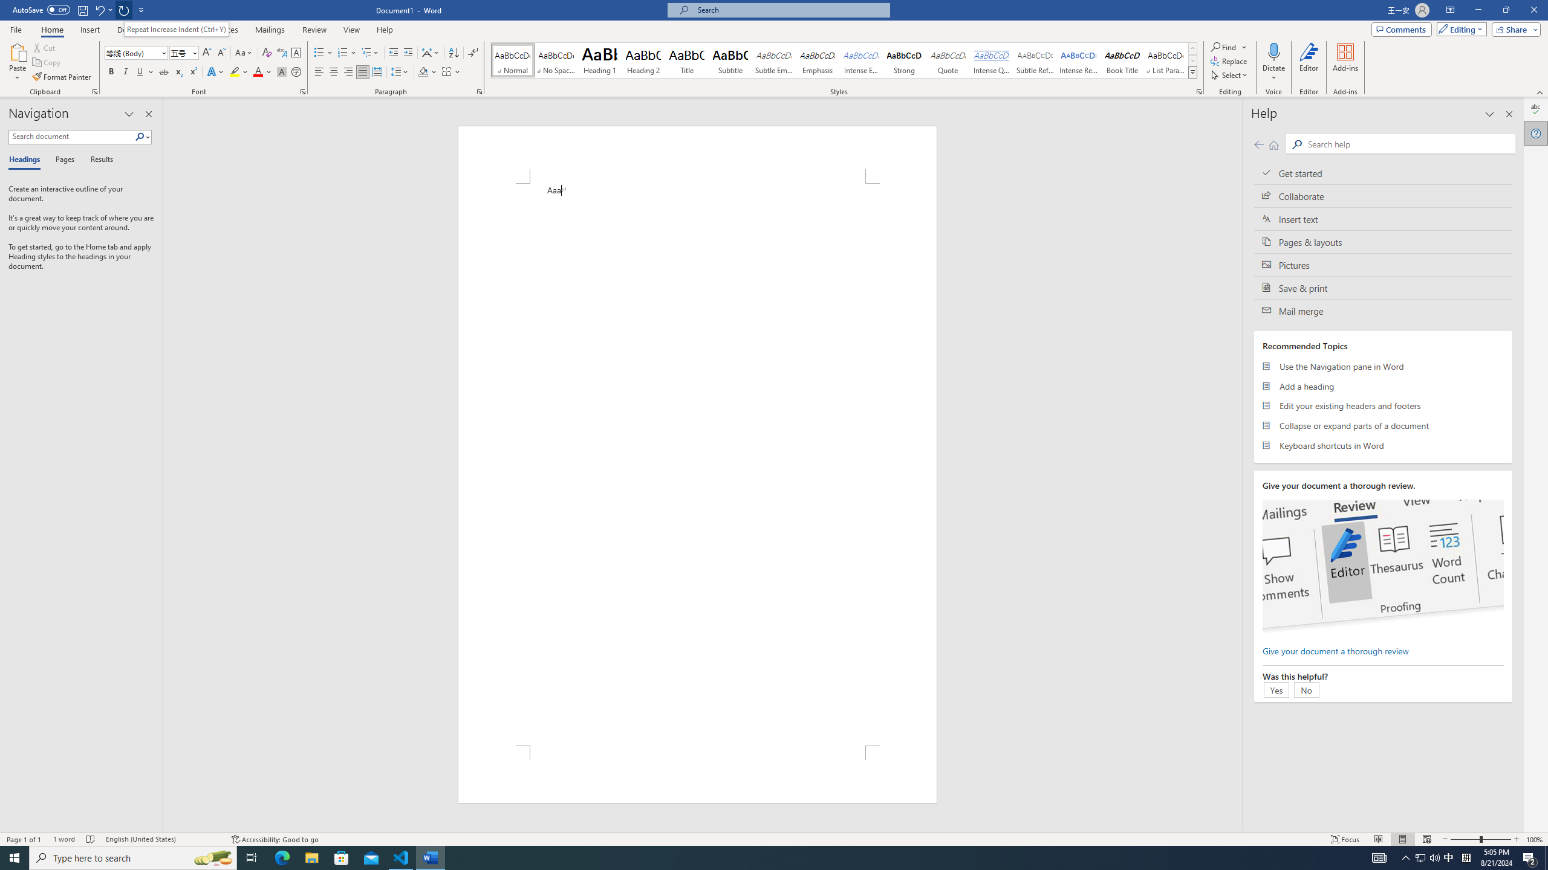  Describe the element at coordinates (1306, 689) in the screenshot. I see `No` at that location.